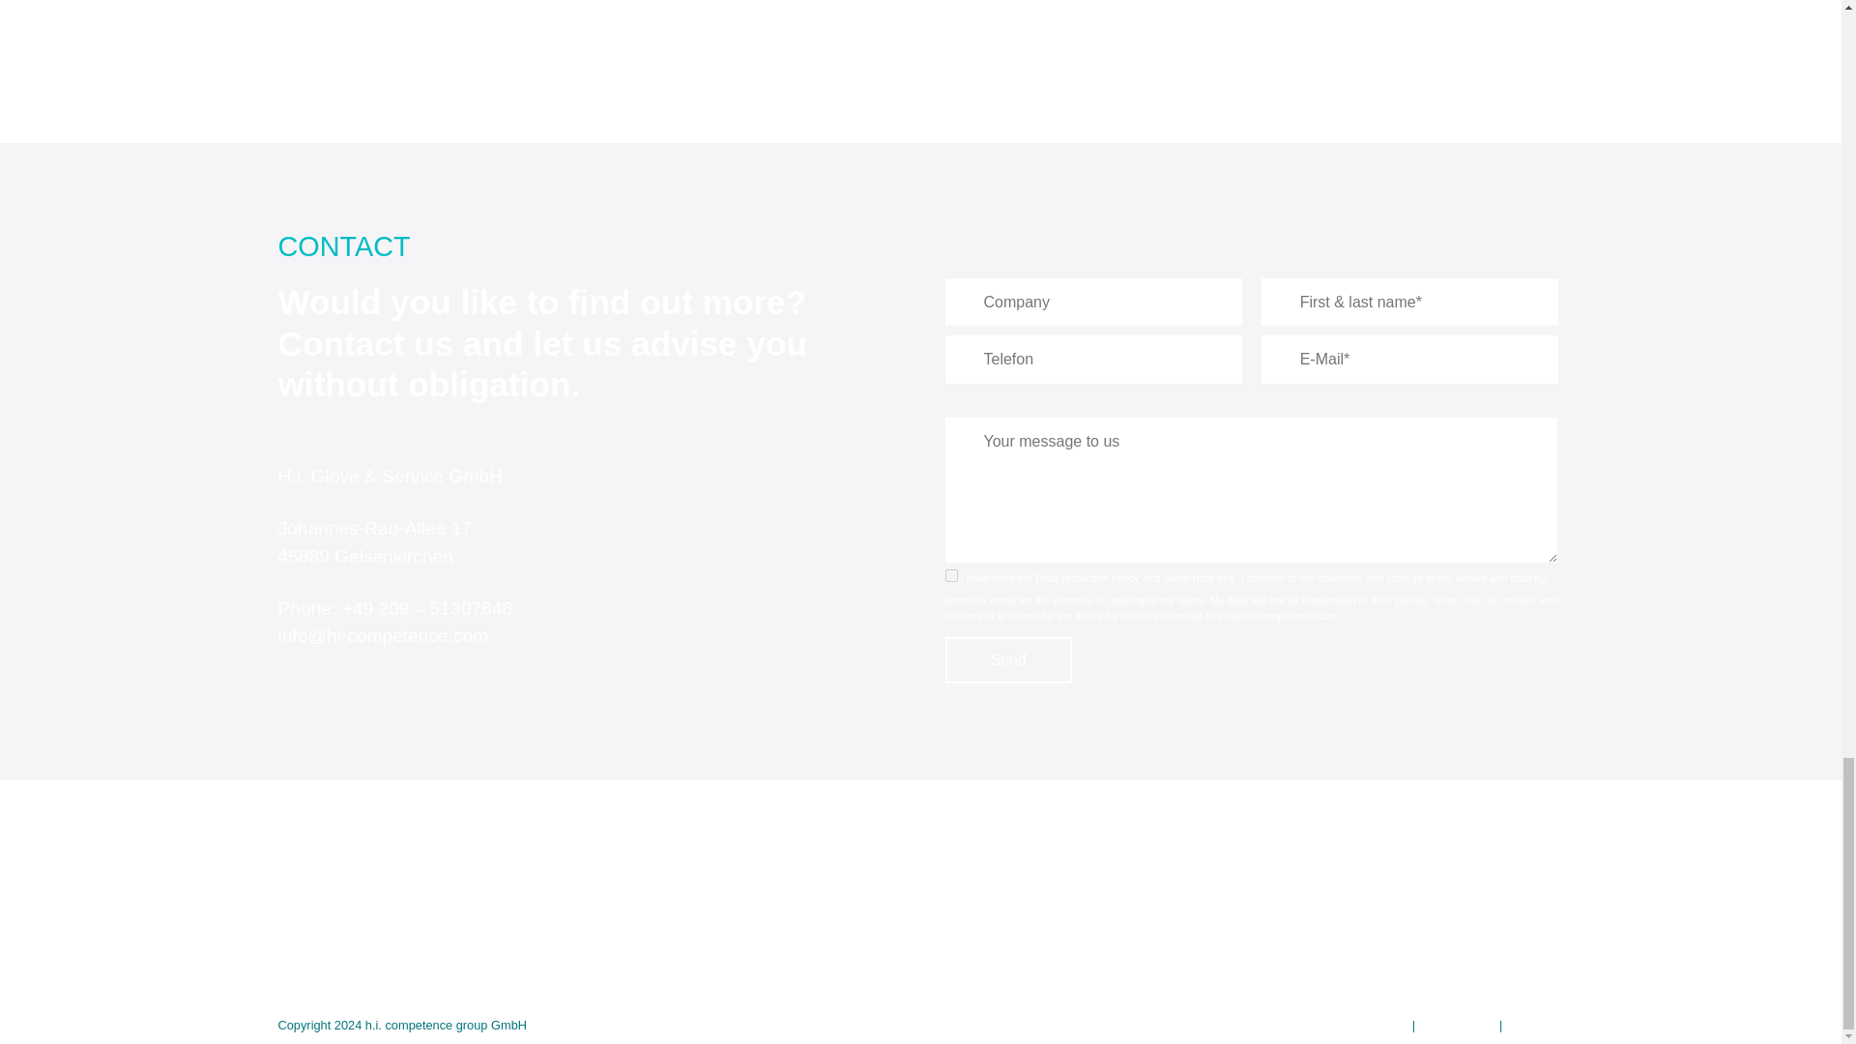 Image resolution: width=1856 pixels, height=1044 pixels. I want to click on Privacy Policy, so click(1458, 1025).